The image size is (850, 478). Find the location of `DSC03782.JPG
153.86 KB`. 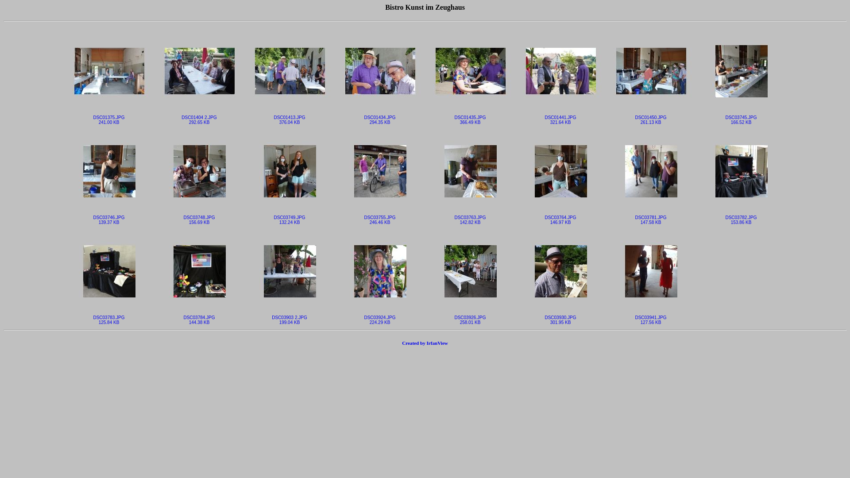

DSC03782.JPG
153.86 KB is located at coordinates (741, 218).